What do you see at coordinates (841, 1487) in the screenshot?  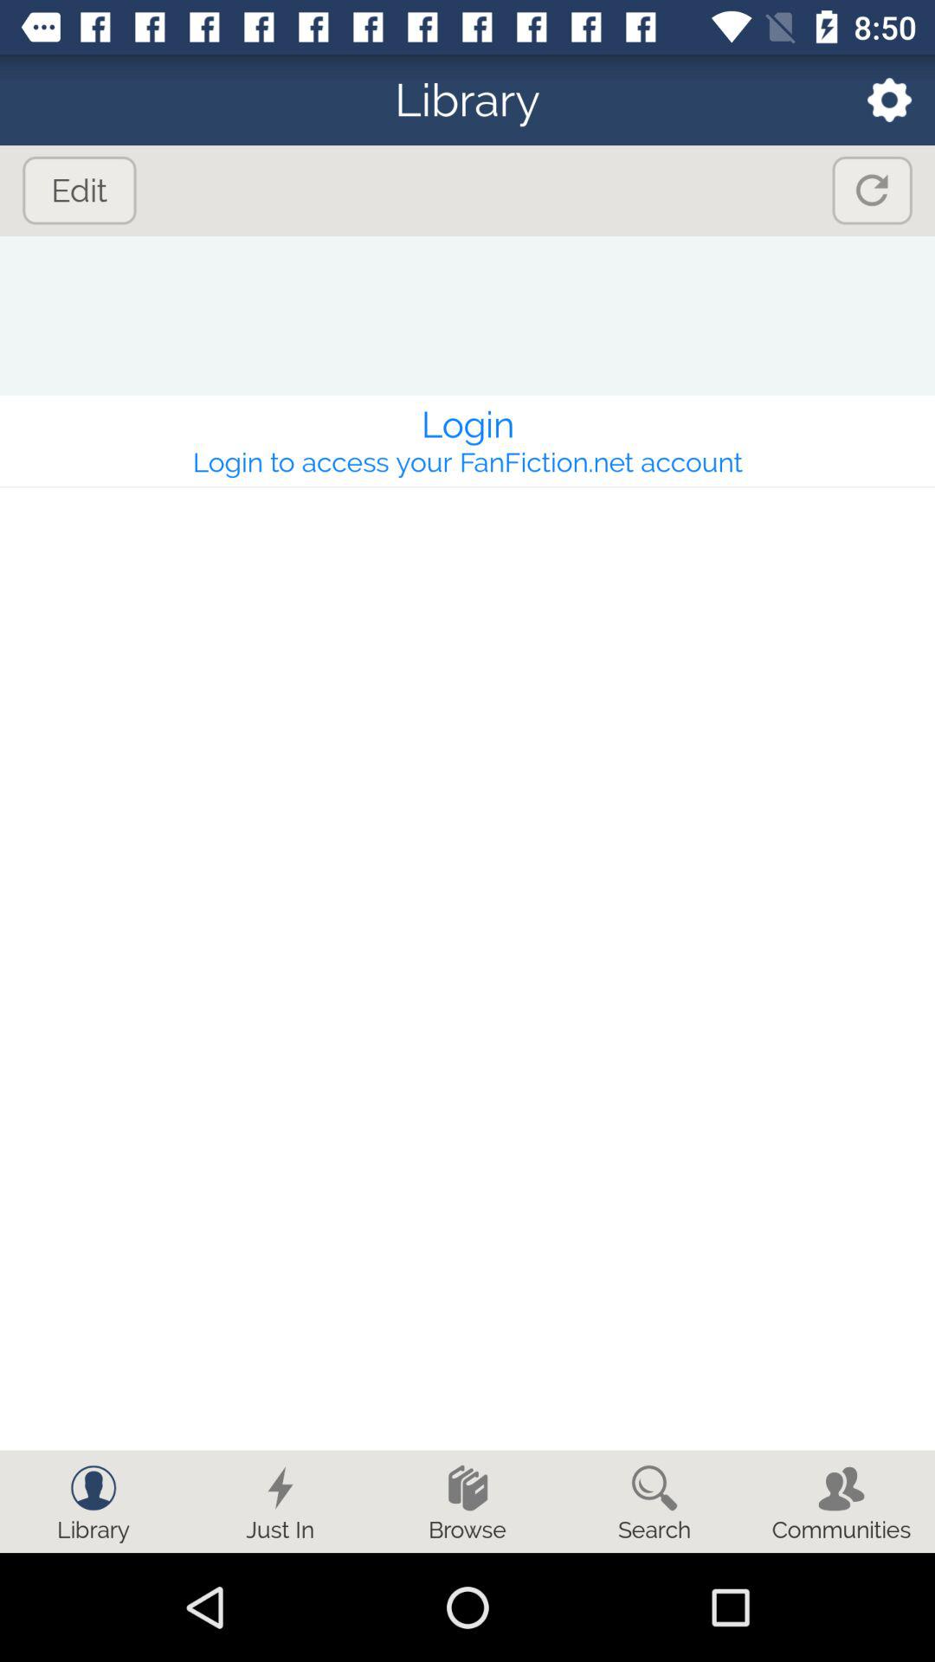 I see `select the icon which is above the communities` at bounding box center [841, 1487].